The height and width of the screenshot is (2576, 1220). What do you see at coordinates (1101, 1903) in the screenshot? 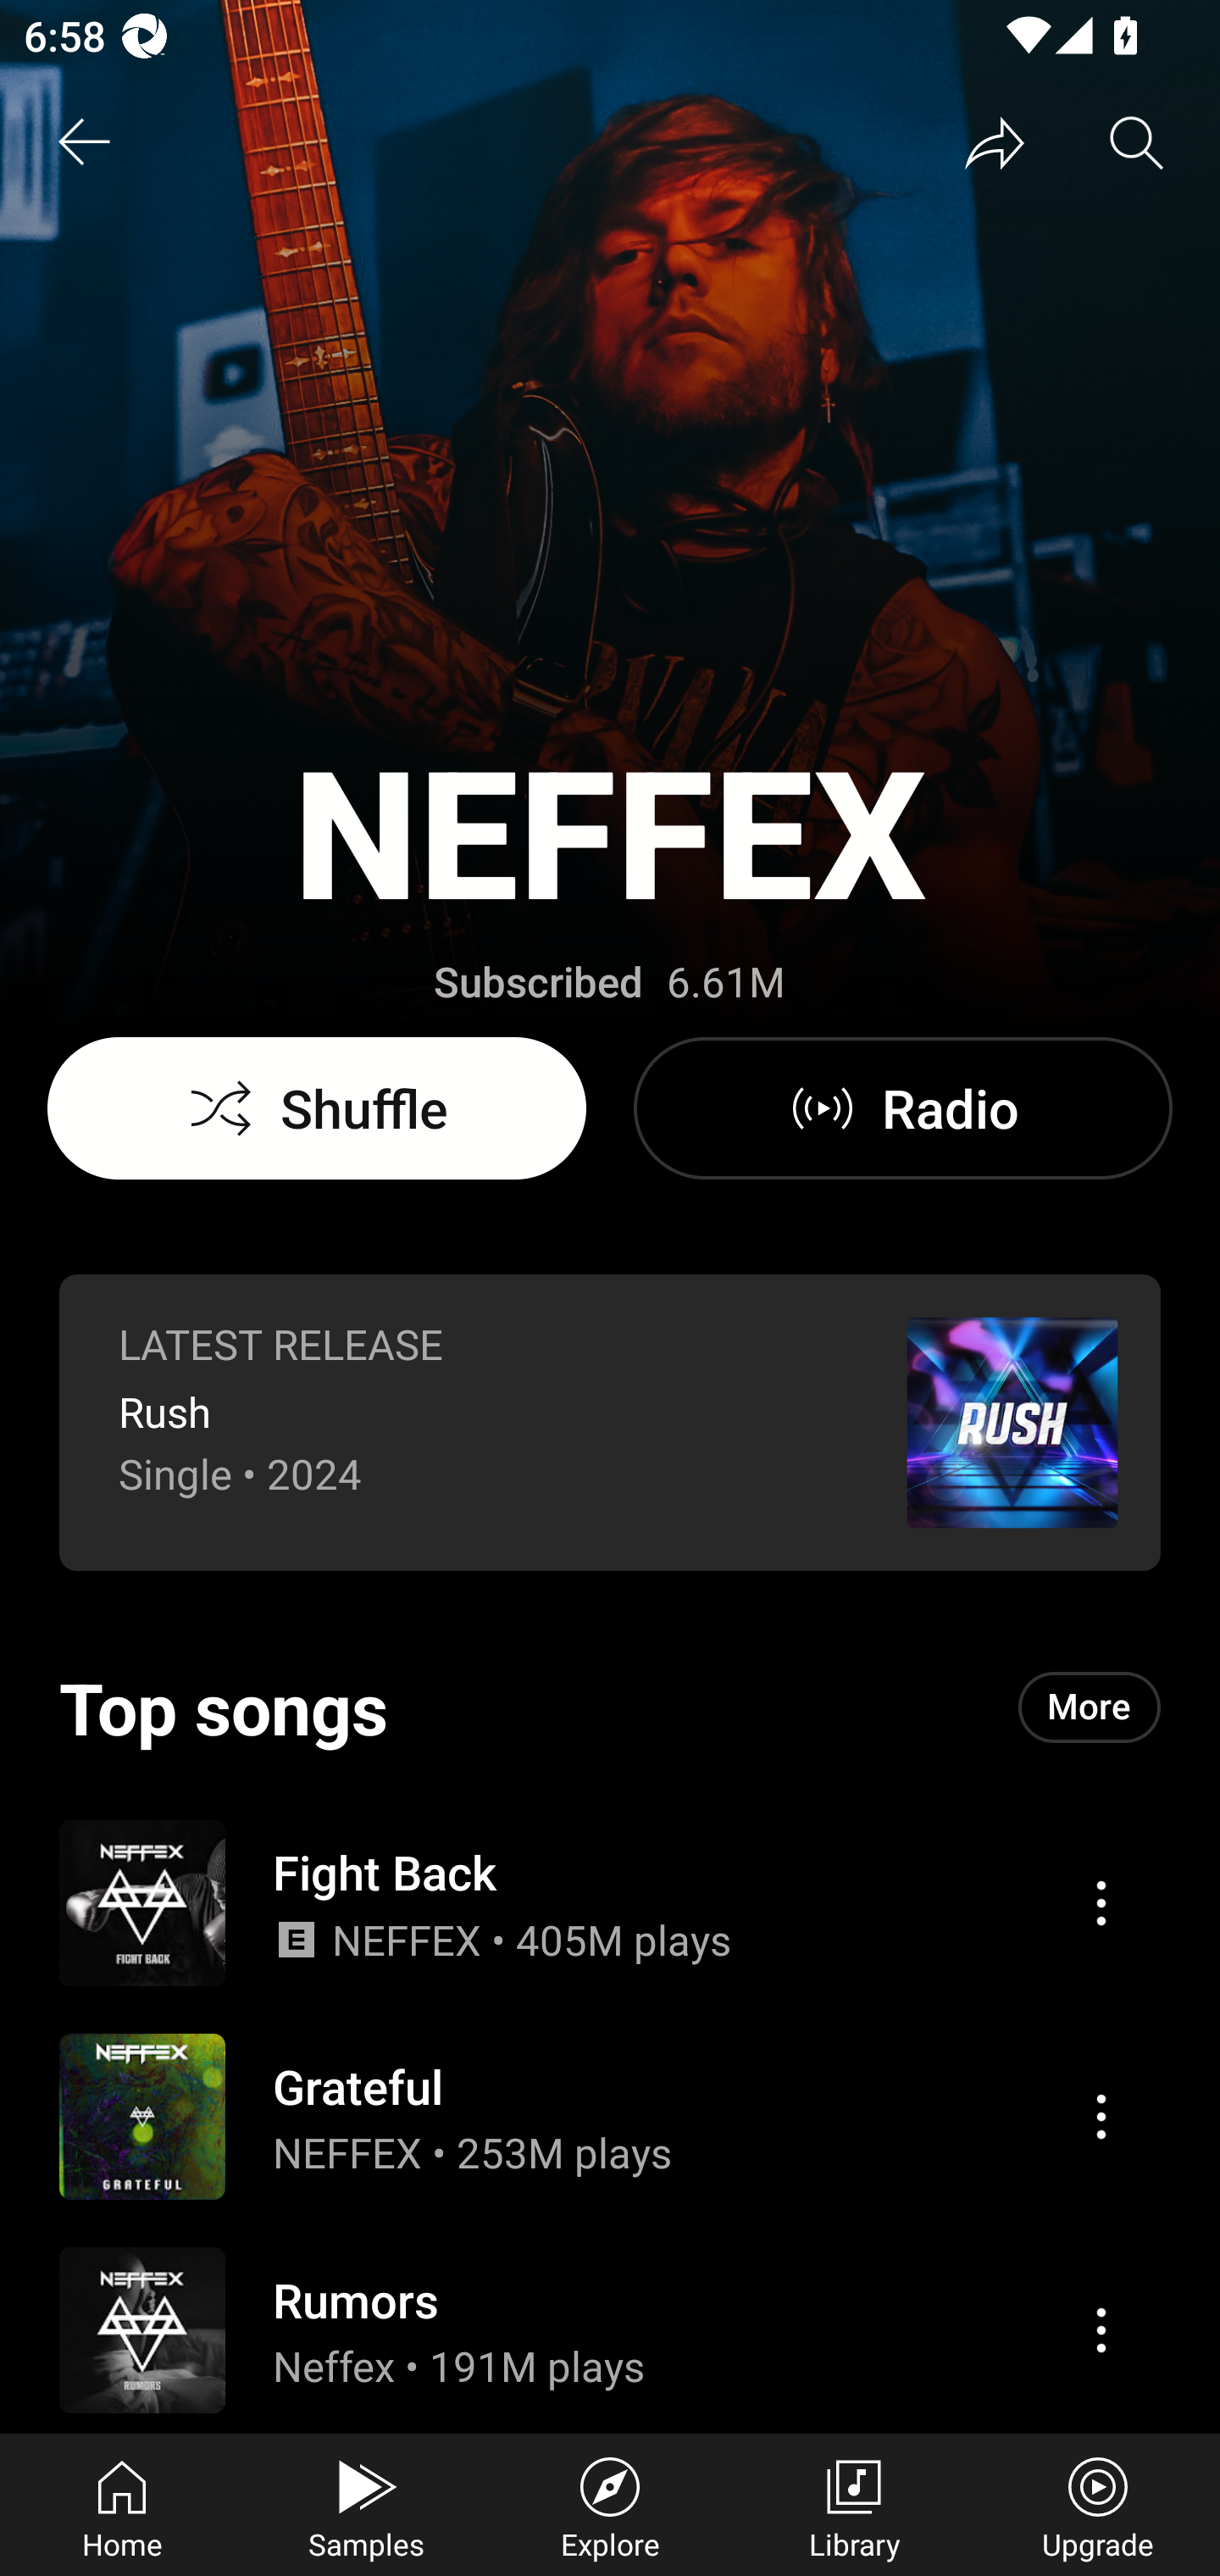
I see `Action menu` at bounding box center [1101, 1903].